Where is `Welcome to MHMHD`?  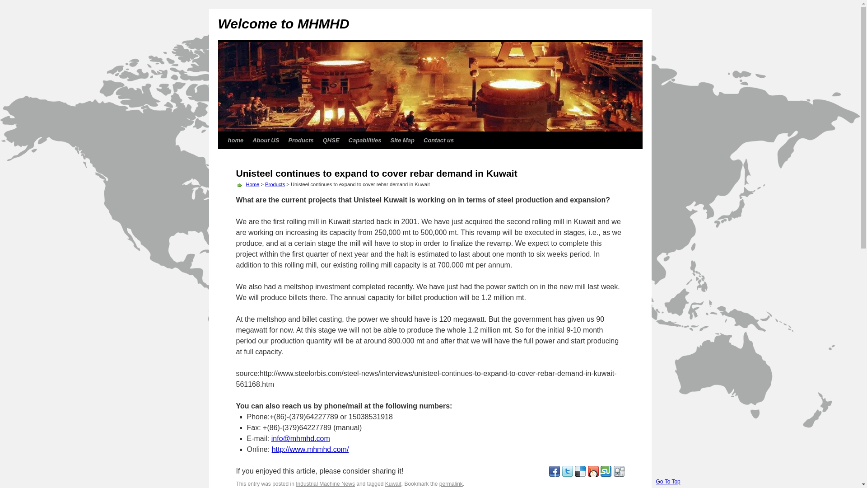
Welcome to MHMHD is located at coordinates (283, 23).